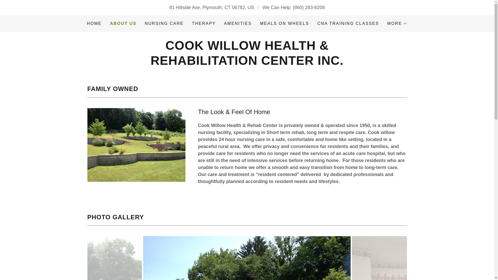 This screenshot has width=498, height=280. What do you see at coordinates (123, 23) in the screenshot?
I see `ABOUT US` at bounding box center [123, 23].